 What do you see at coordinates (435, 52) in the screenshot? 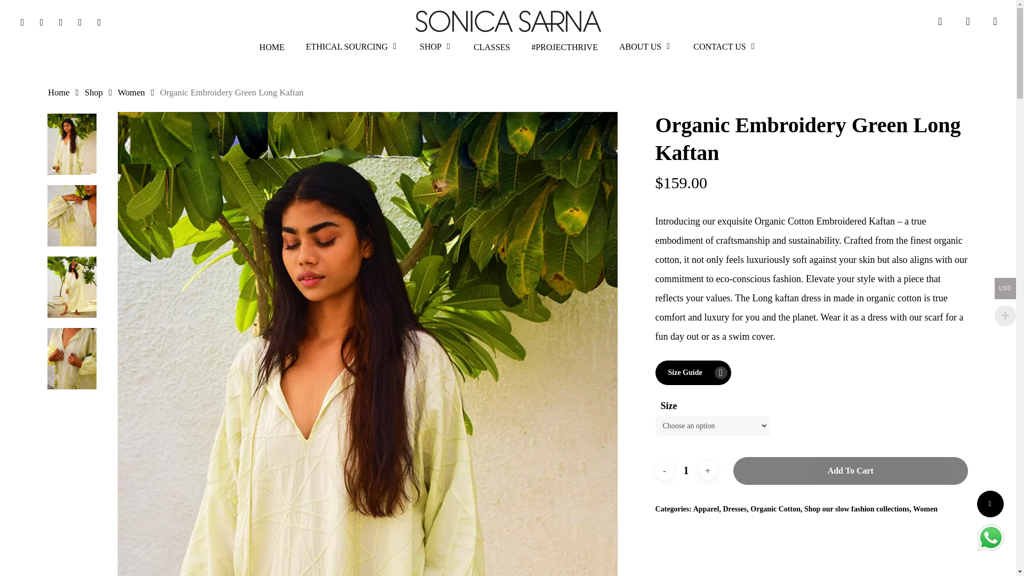
I see `SHOP` at bounding box center [435, 52].